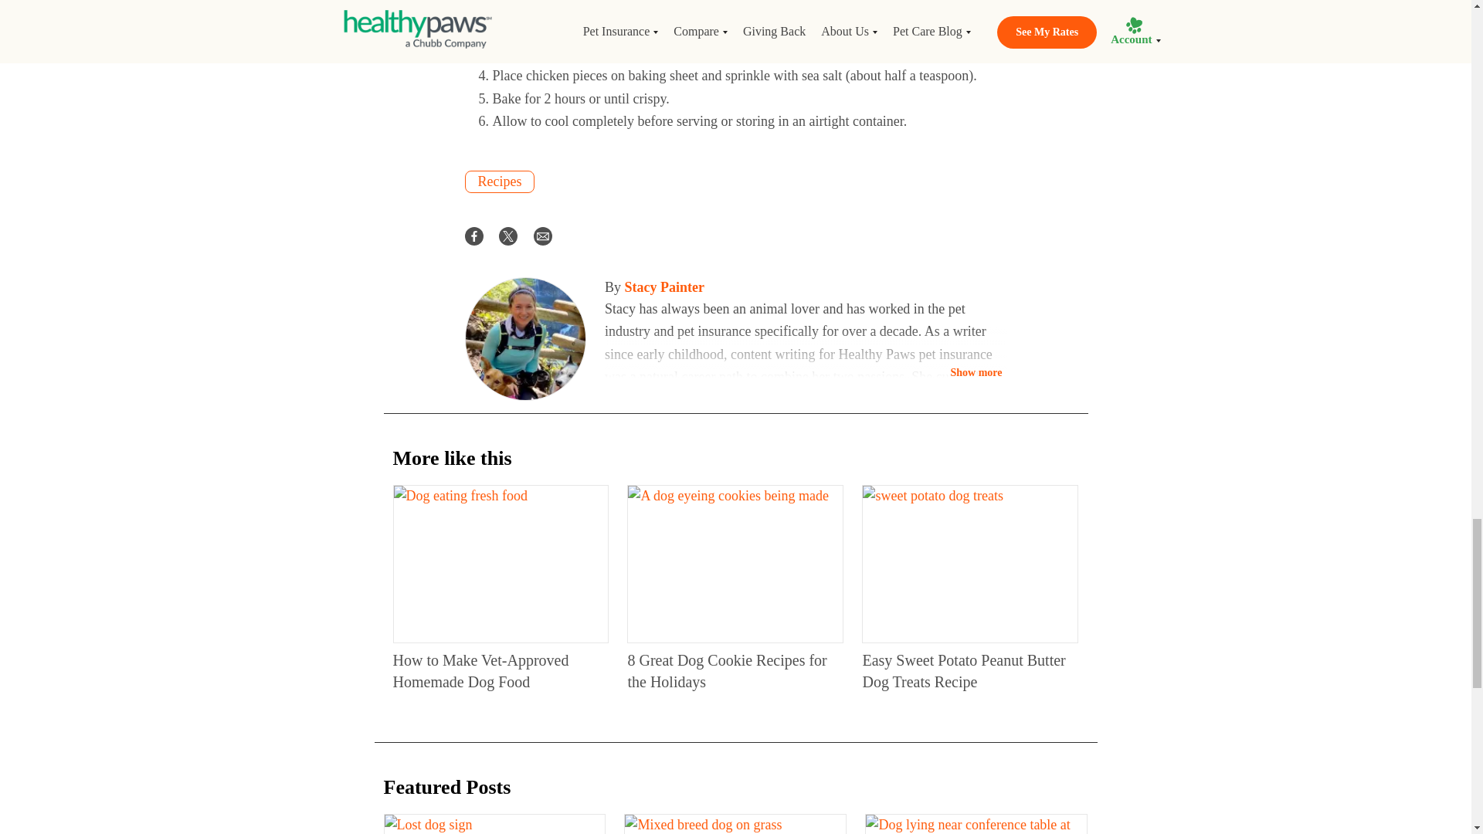 This screenshot has height=834, width=1483. I want to click on 8 Great Dog Cookie Recipes for the Holidays, so click(726, 670).